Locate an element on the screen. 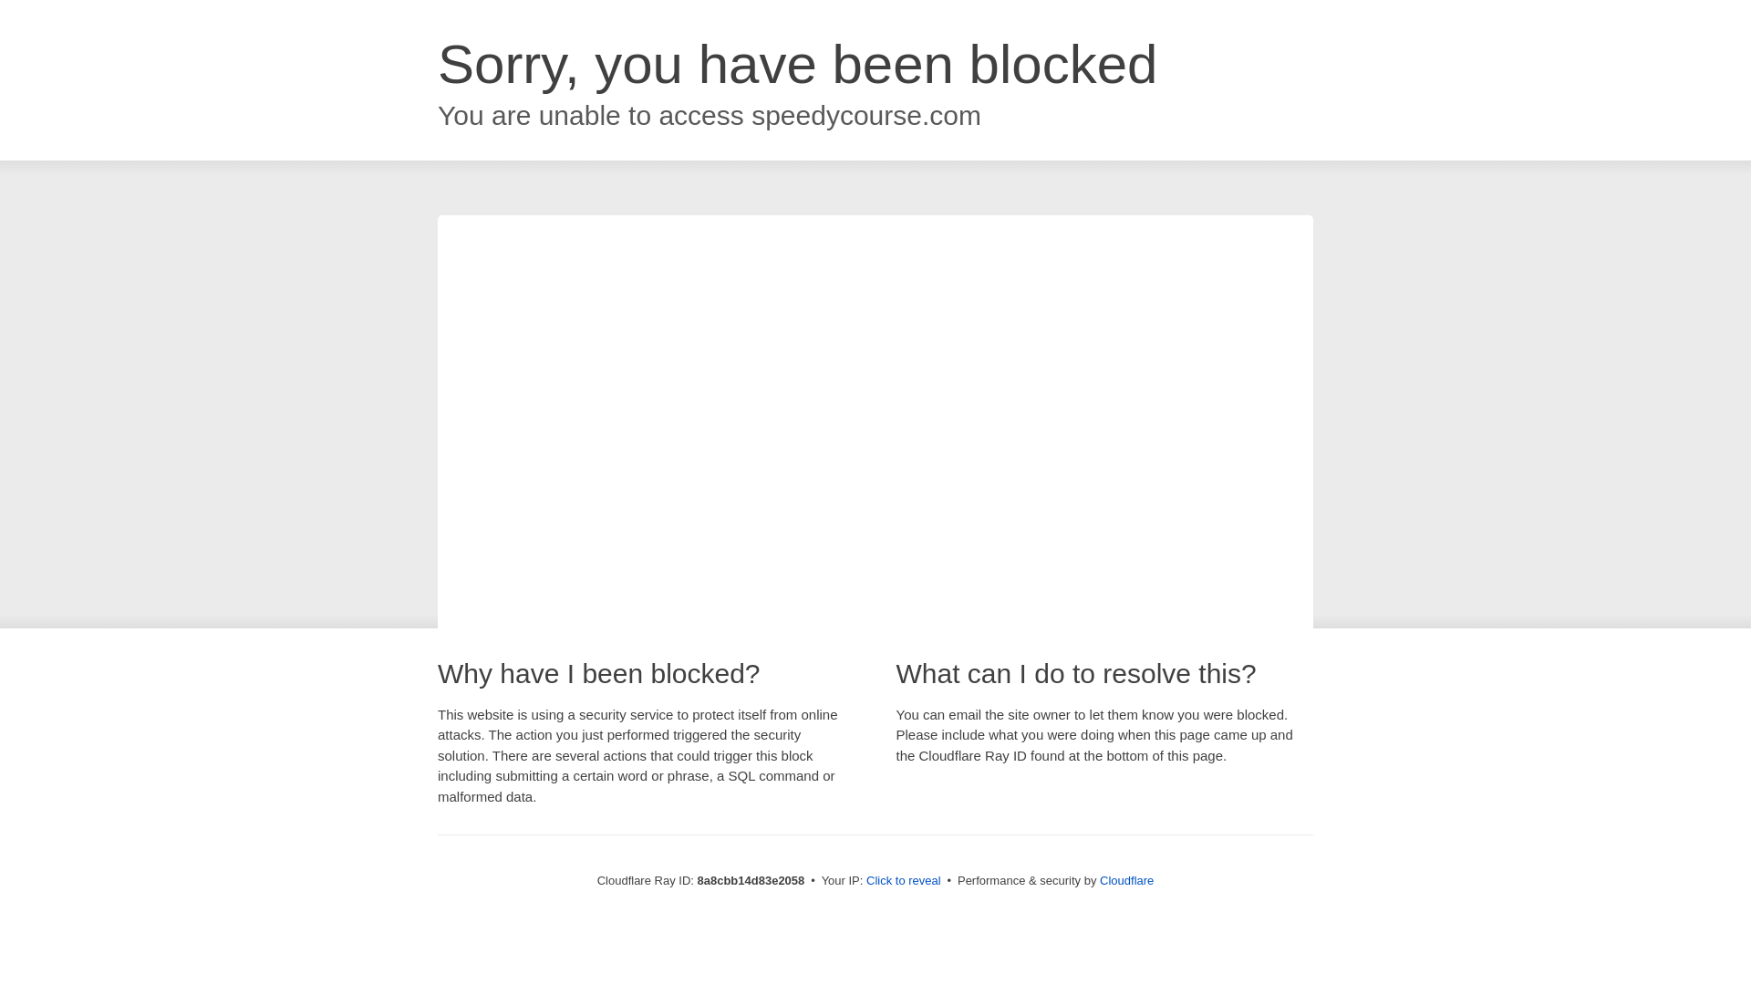 The width and height of the screenshot is (1751, 985). Click to reveal is located at coordinates (904, 881).